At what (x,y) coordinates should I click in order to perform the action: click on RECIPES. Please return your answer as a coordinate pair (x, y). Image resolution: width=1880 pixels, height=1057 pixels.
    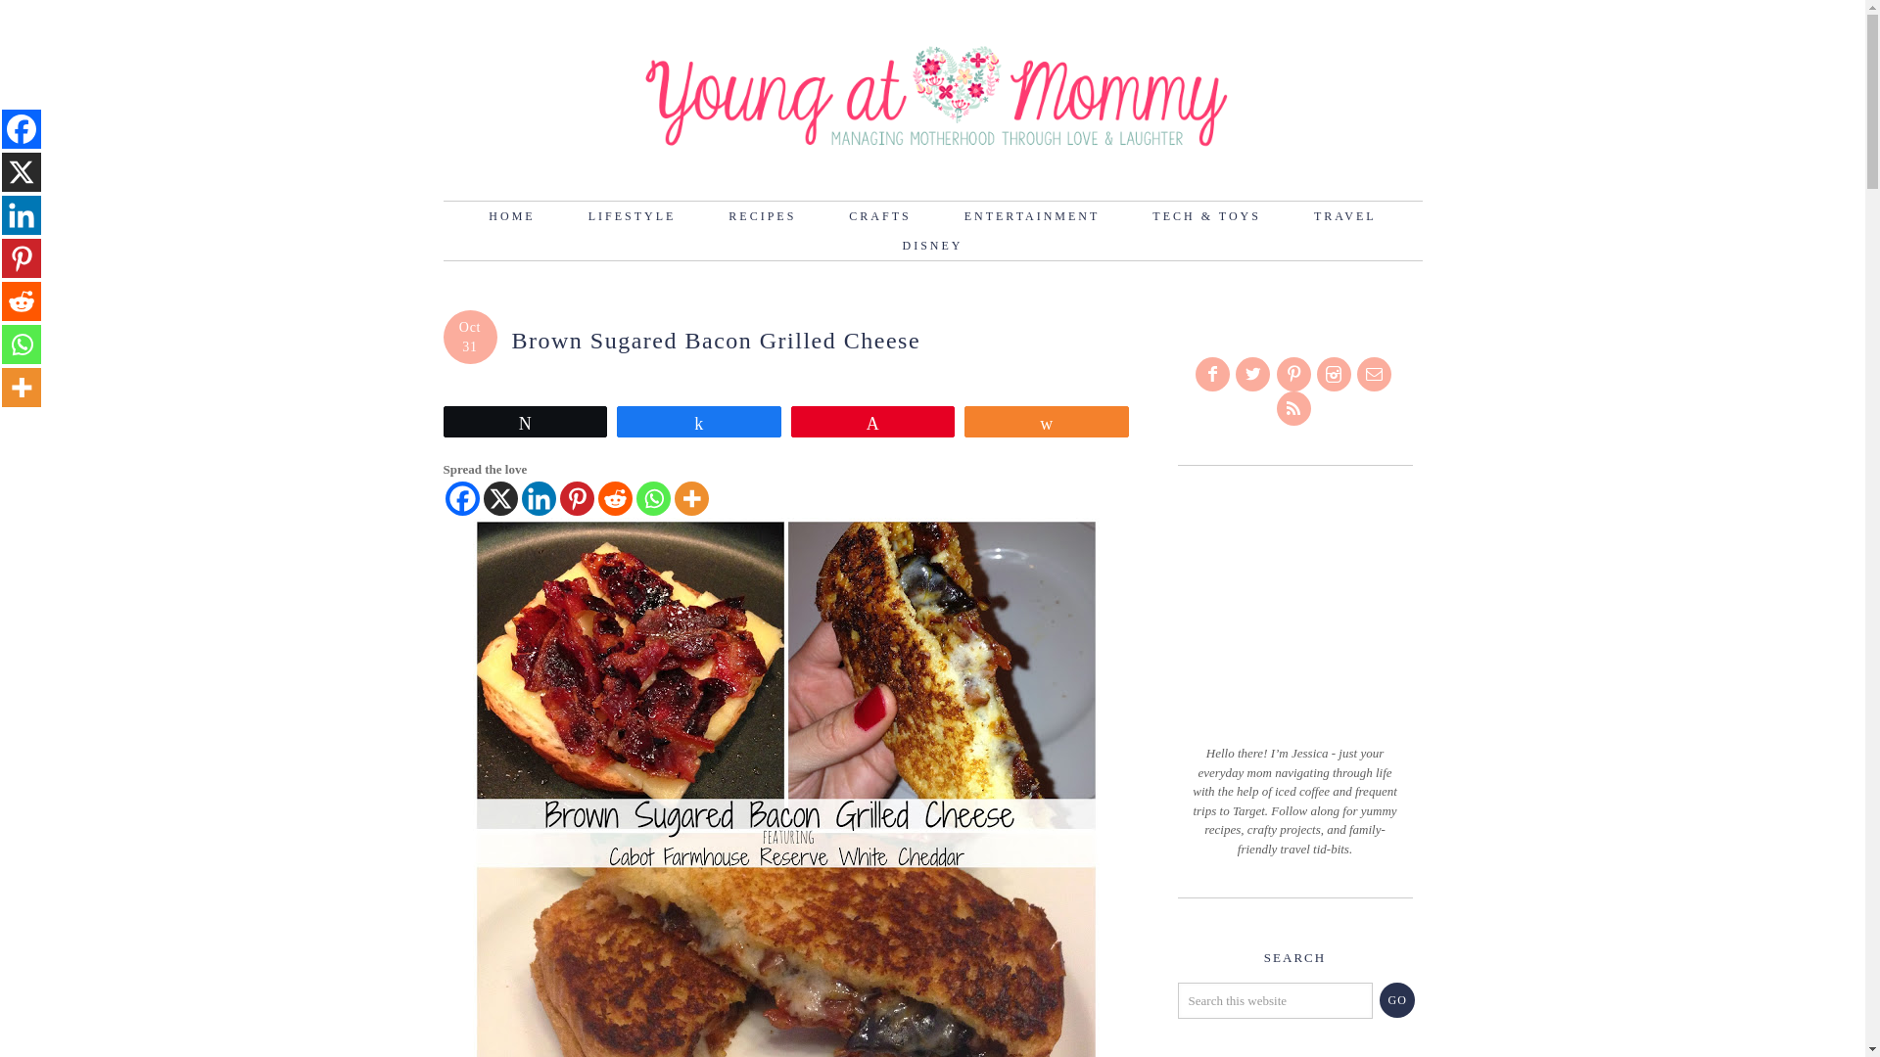
    Looking at the image, I should click on (762, 216).